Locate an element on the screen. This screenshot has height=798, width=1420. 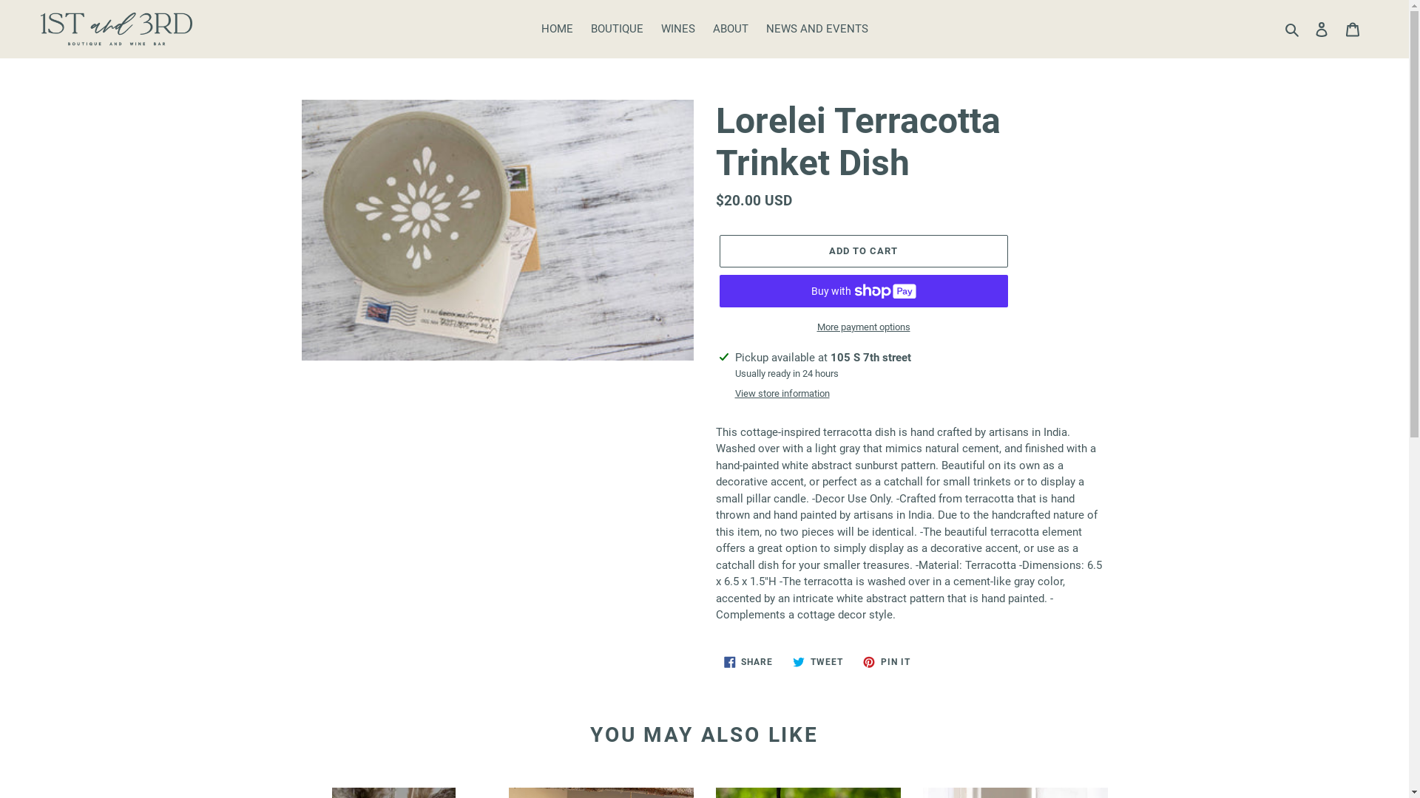
PIN IT
PIN ON PINTEREST is located at coordinates (887, 662).